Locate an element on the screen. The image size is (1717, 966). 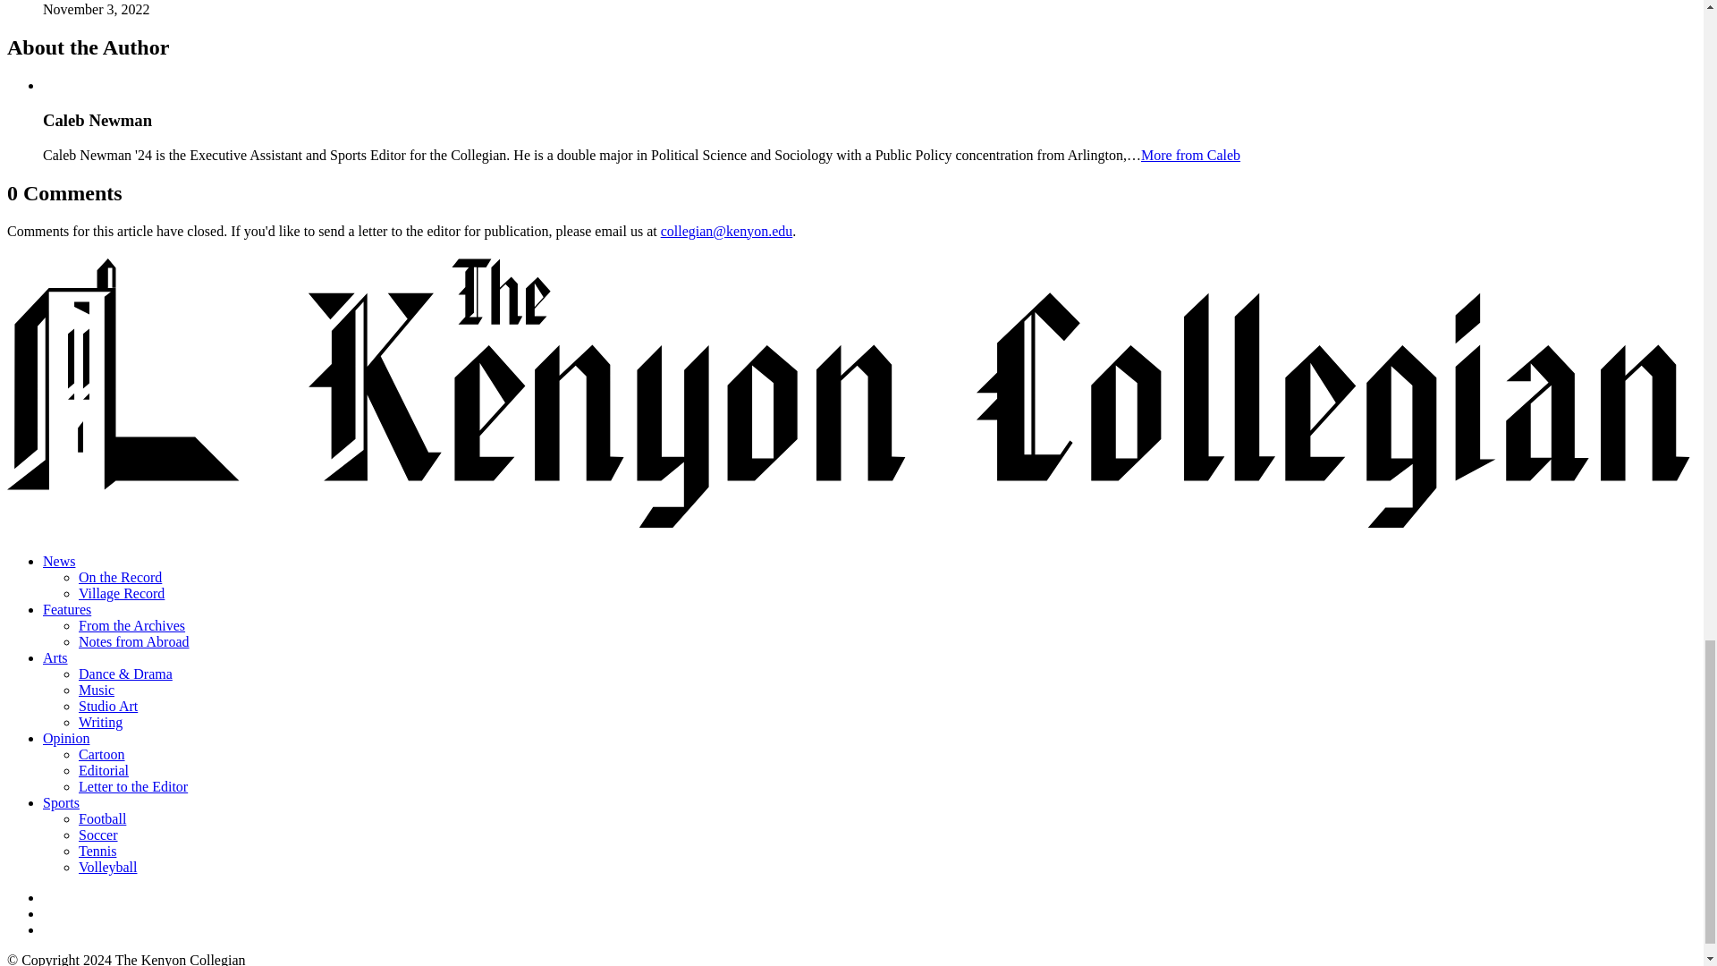
Arts is located at coordinates (55, 657).